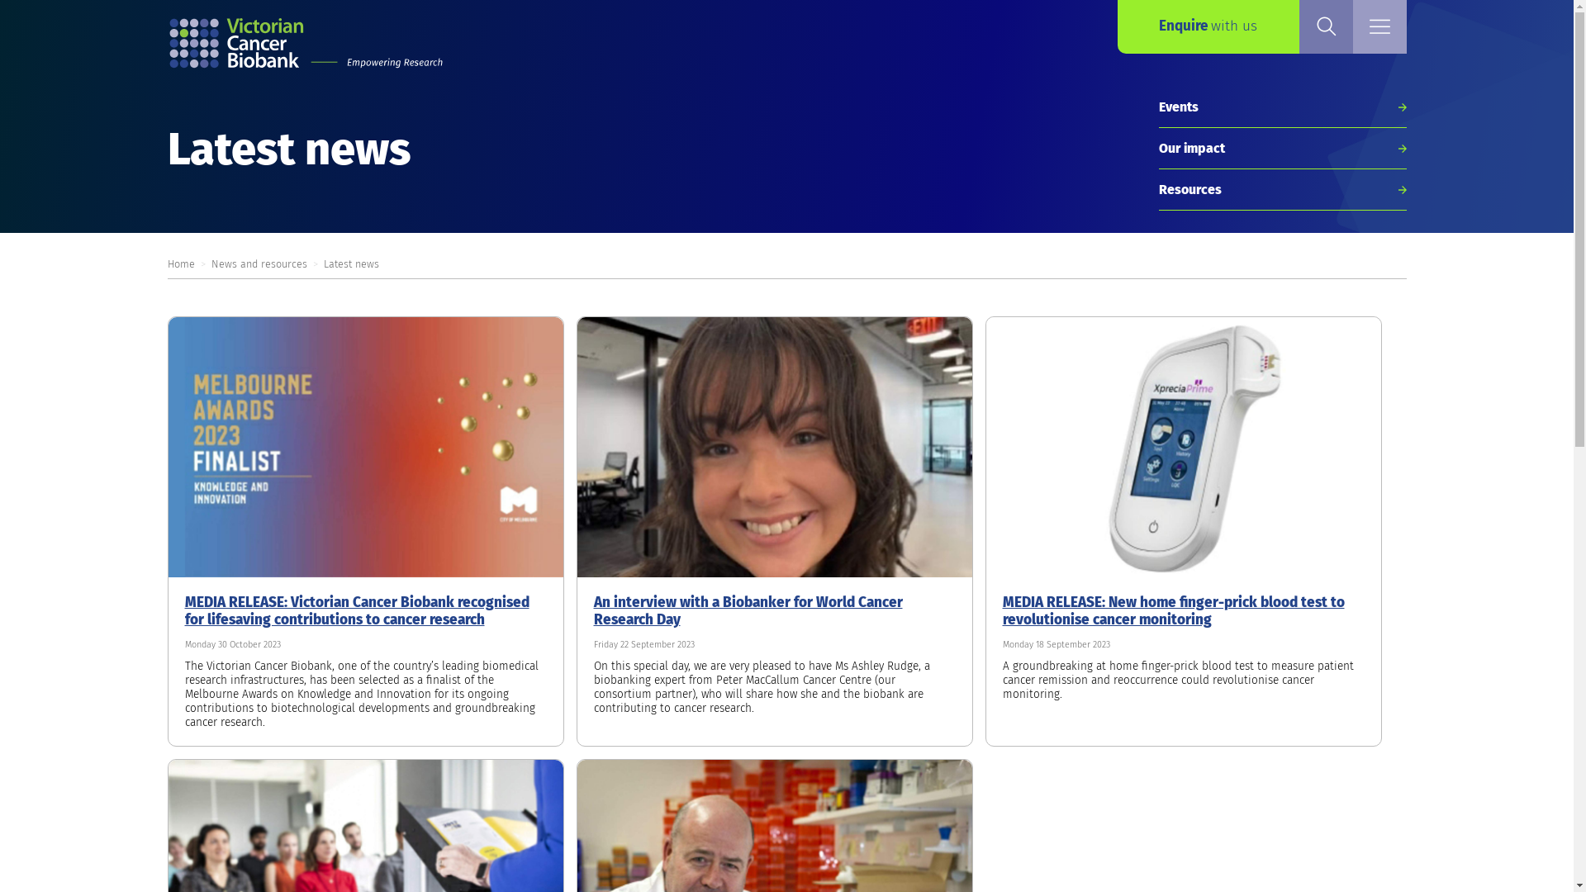 Image resolution: width=1586 pixels, height=892 pixels. Describe the element at coordinates (180, 263) in the screenshot. I see `Home` at that location.